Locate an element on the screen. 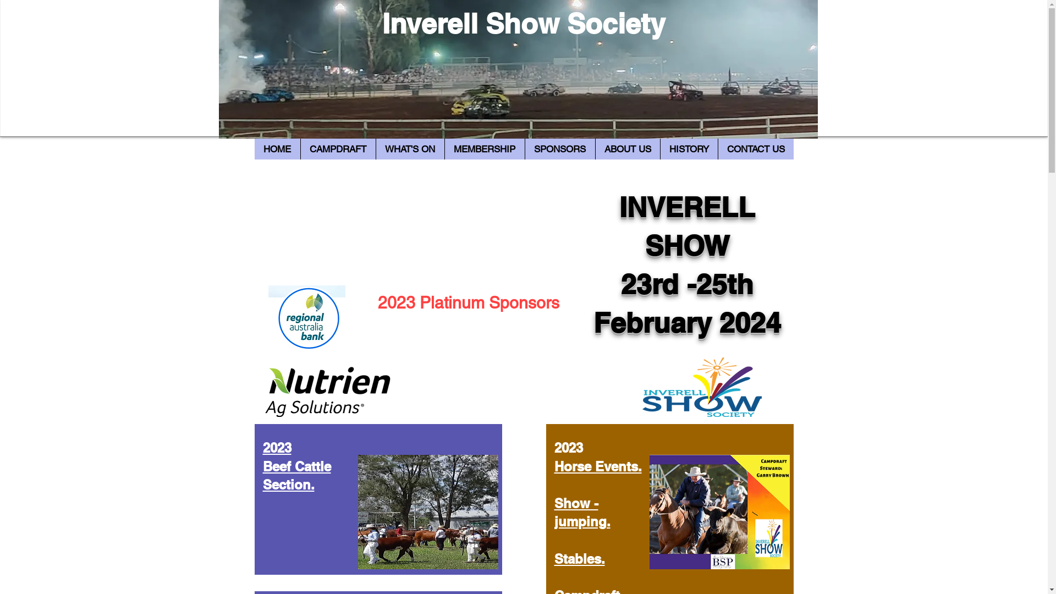 The image size is (1056, 594). SPONSORS is located at coordinates (560, 149).